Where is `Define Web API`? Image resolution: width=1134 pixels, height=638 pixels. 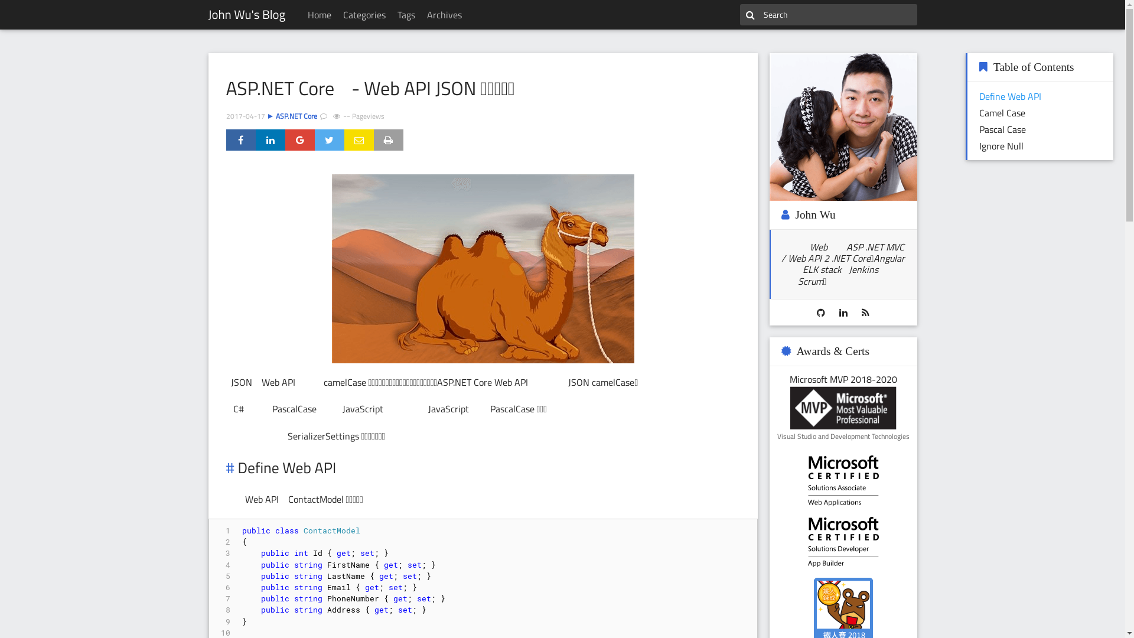
Define Web API is located at coordinates (1010, 96).